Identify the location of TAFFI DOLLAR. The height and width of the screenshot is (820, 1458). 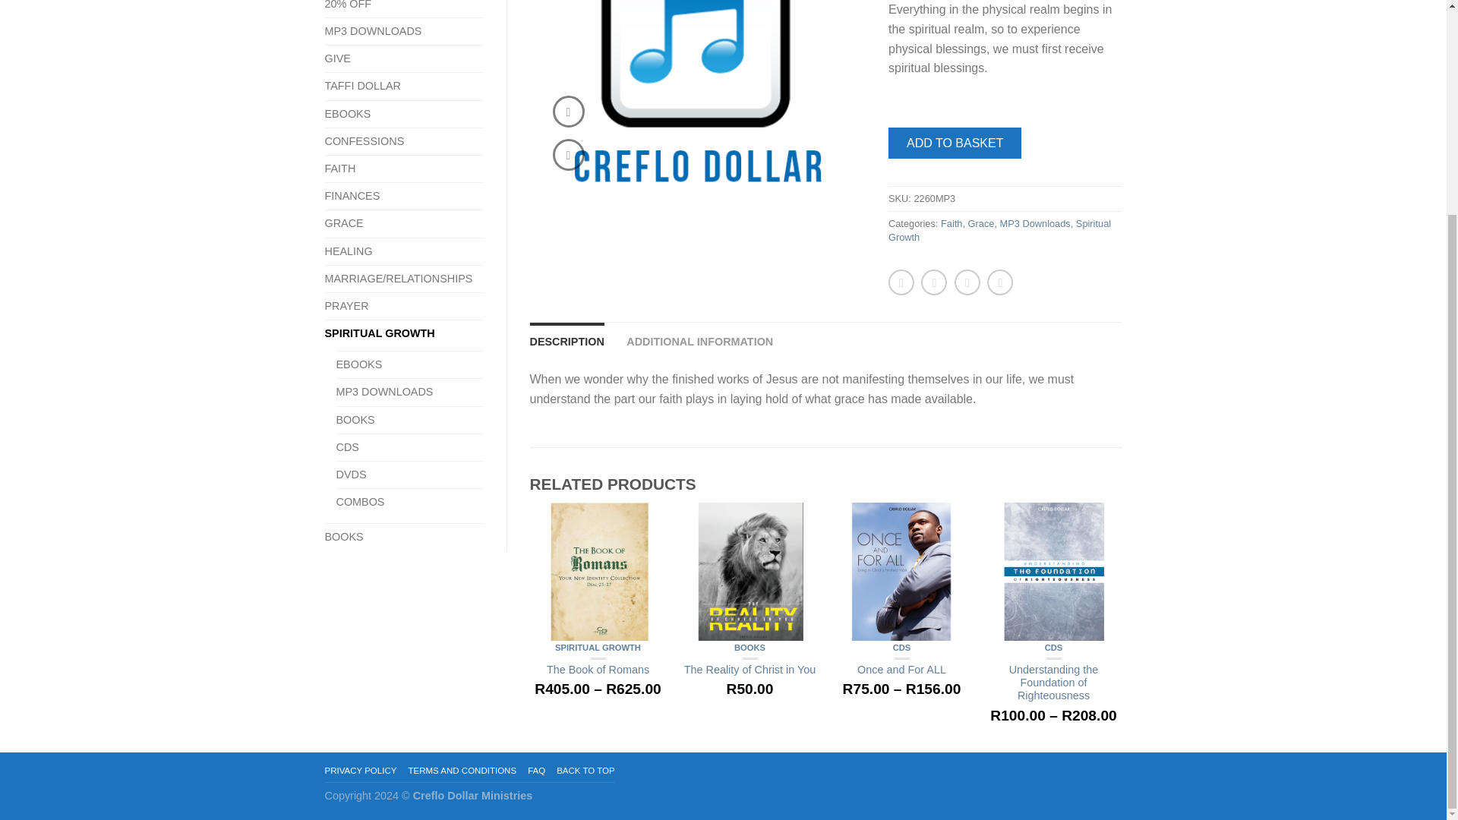
(369, 86).